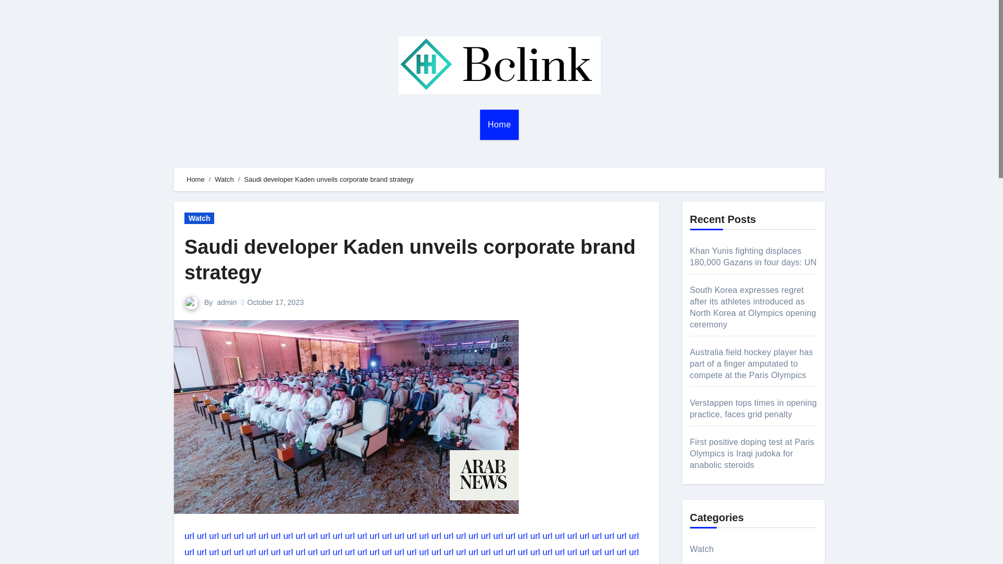 Image resolution: width=1003 pixels, height=564 pixels. Describe the element at coordinates (499, 124) in the screenshot. I see `Home` at that location.